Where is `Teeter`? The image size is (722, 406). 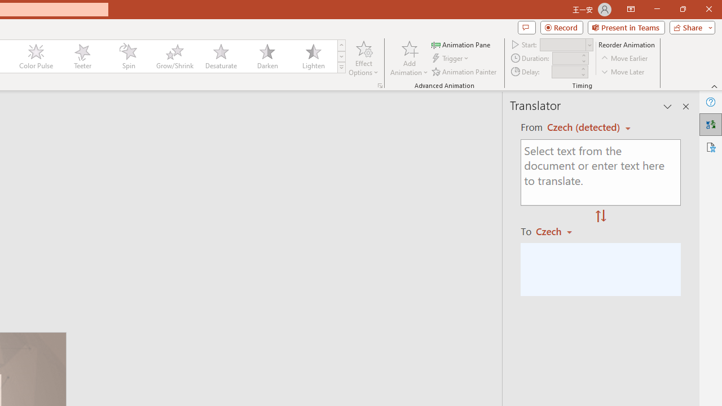
Teeter is located at coordinates (82, 56).